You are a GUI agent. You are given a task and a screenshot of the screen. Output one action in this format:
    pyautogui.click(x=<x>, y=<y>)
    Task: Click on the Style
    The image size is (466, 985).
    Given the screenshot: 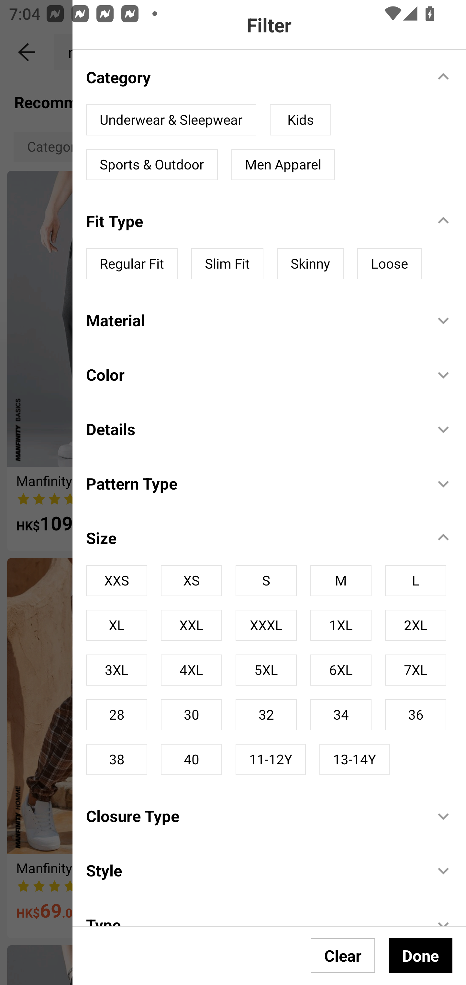 What is the action you would take?
    pyautogui.click(x=253, y=870)
    